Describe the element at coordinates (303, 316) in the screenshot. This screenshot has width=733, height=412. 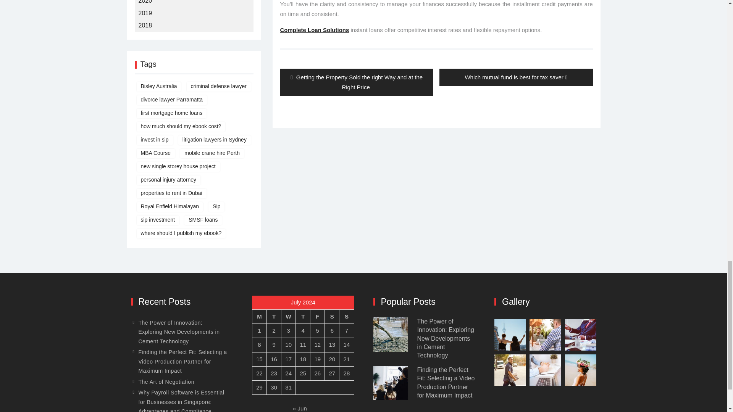
I see `Thursday` at that location.